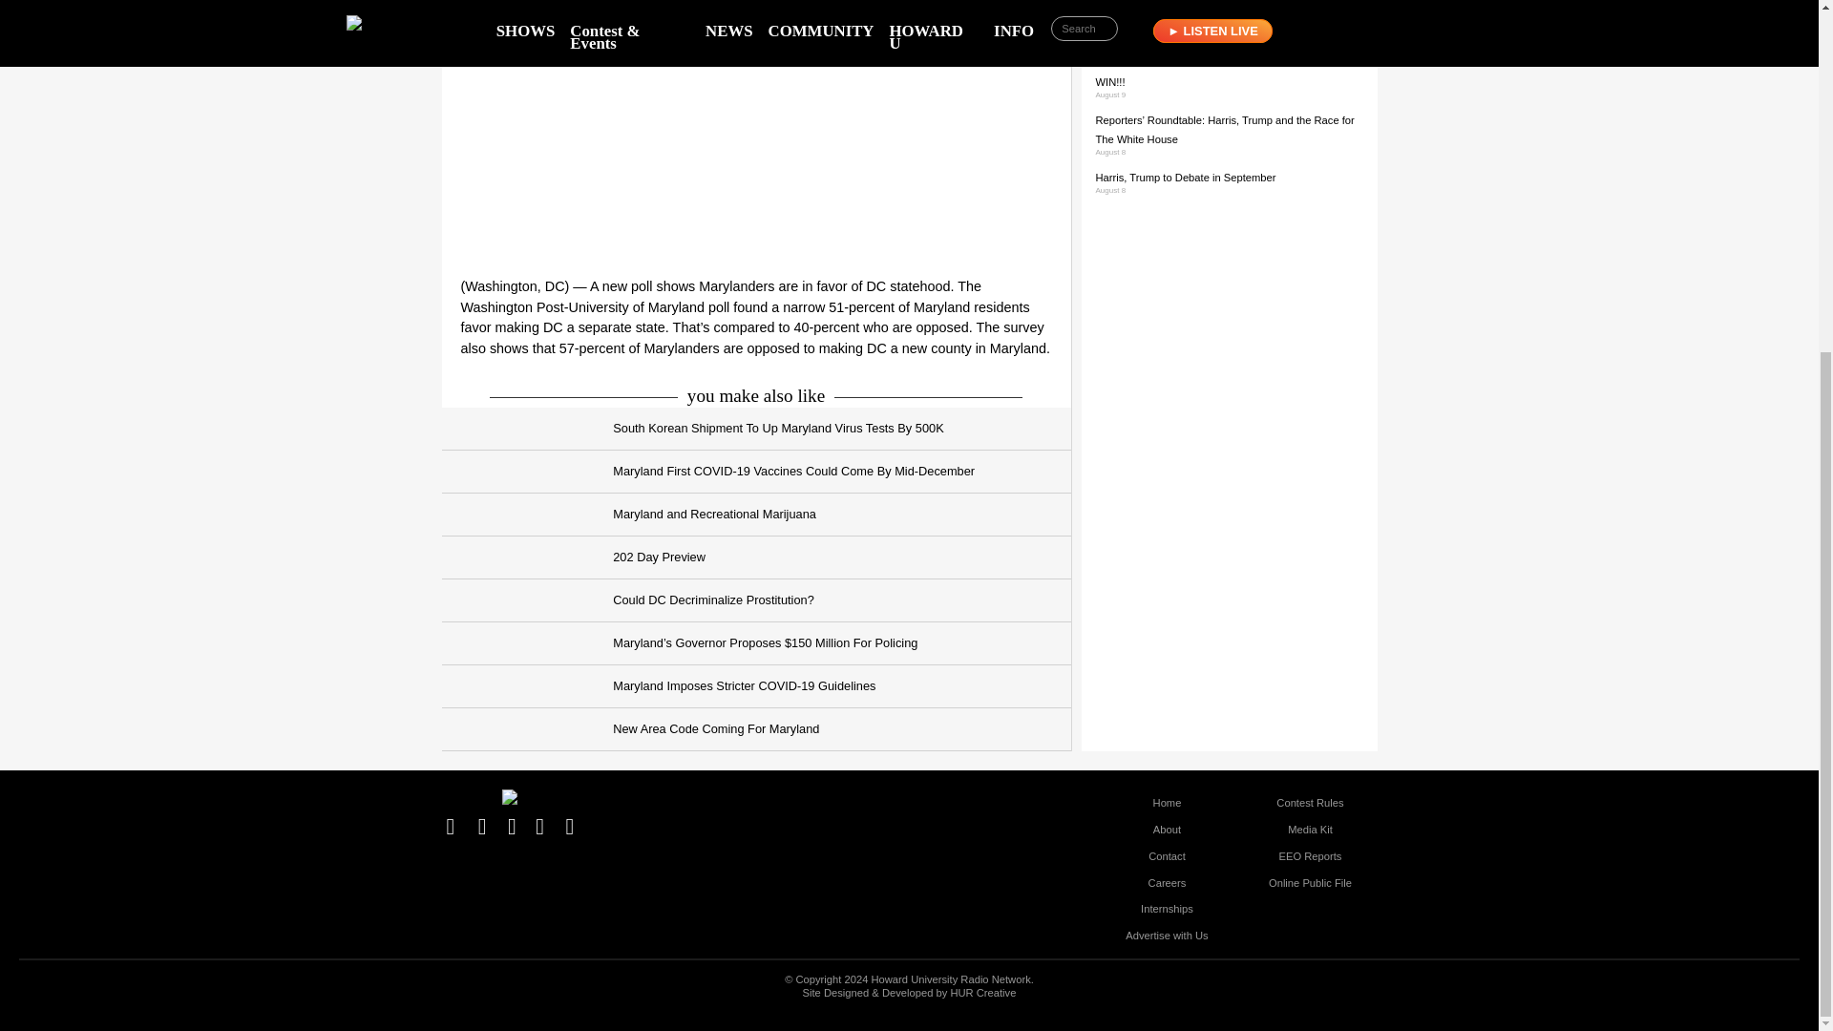 This screenshot has height=1031, width=1833. What do you see at coordinates (756, 558) in the screenshot?
I see `202 Day Preview` at bounding box center [756, 558].